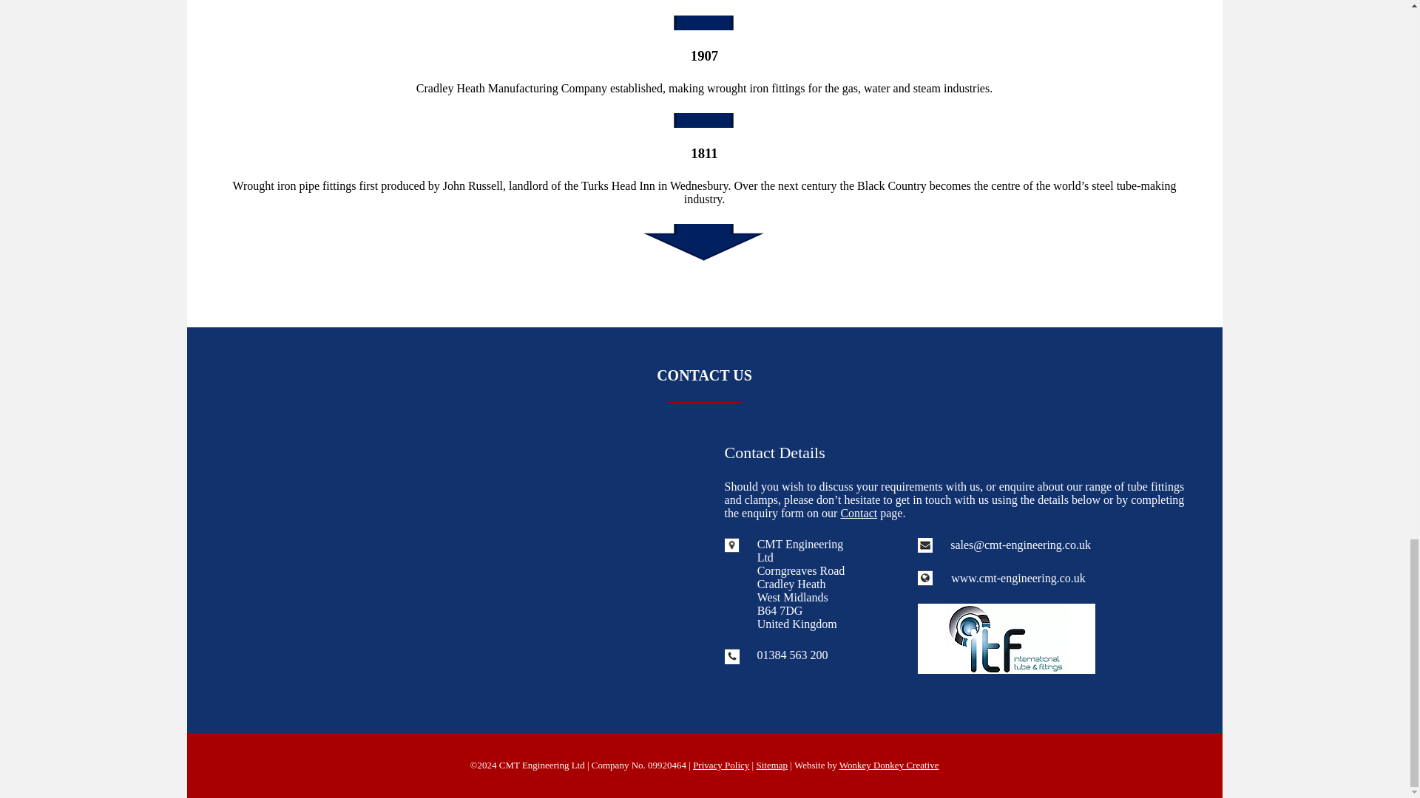  Describe the element at coordinates (720, 765) in the screenshot. I see `Privacy Policy` at that location.